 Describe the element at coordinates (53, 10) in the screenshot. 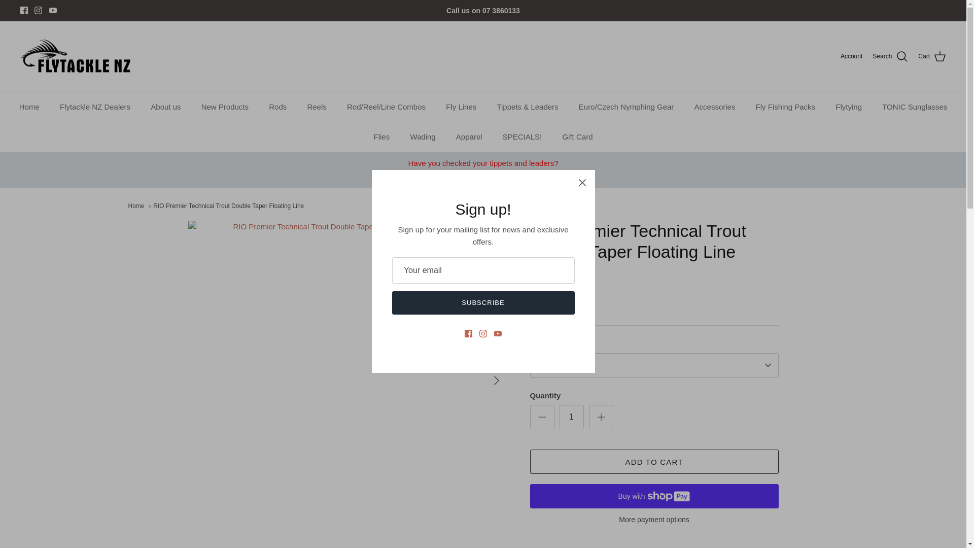

I see `Youtube` at that location.